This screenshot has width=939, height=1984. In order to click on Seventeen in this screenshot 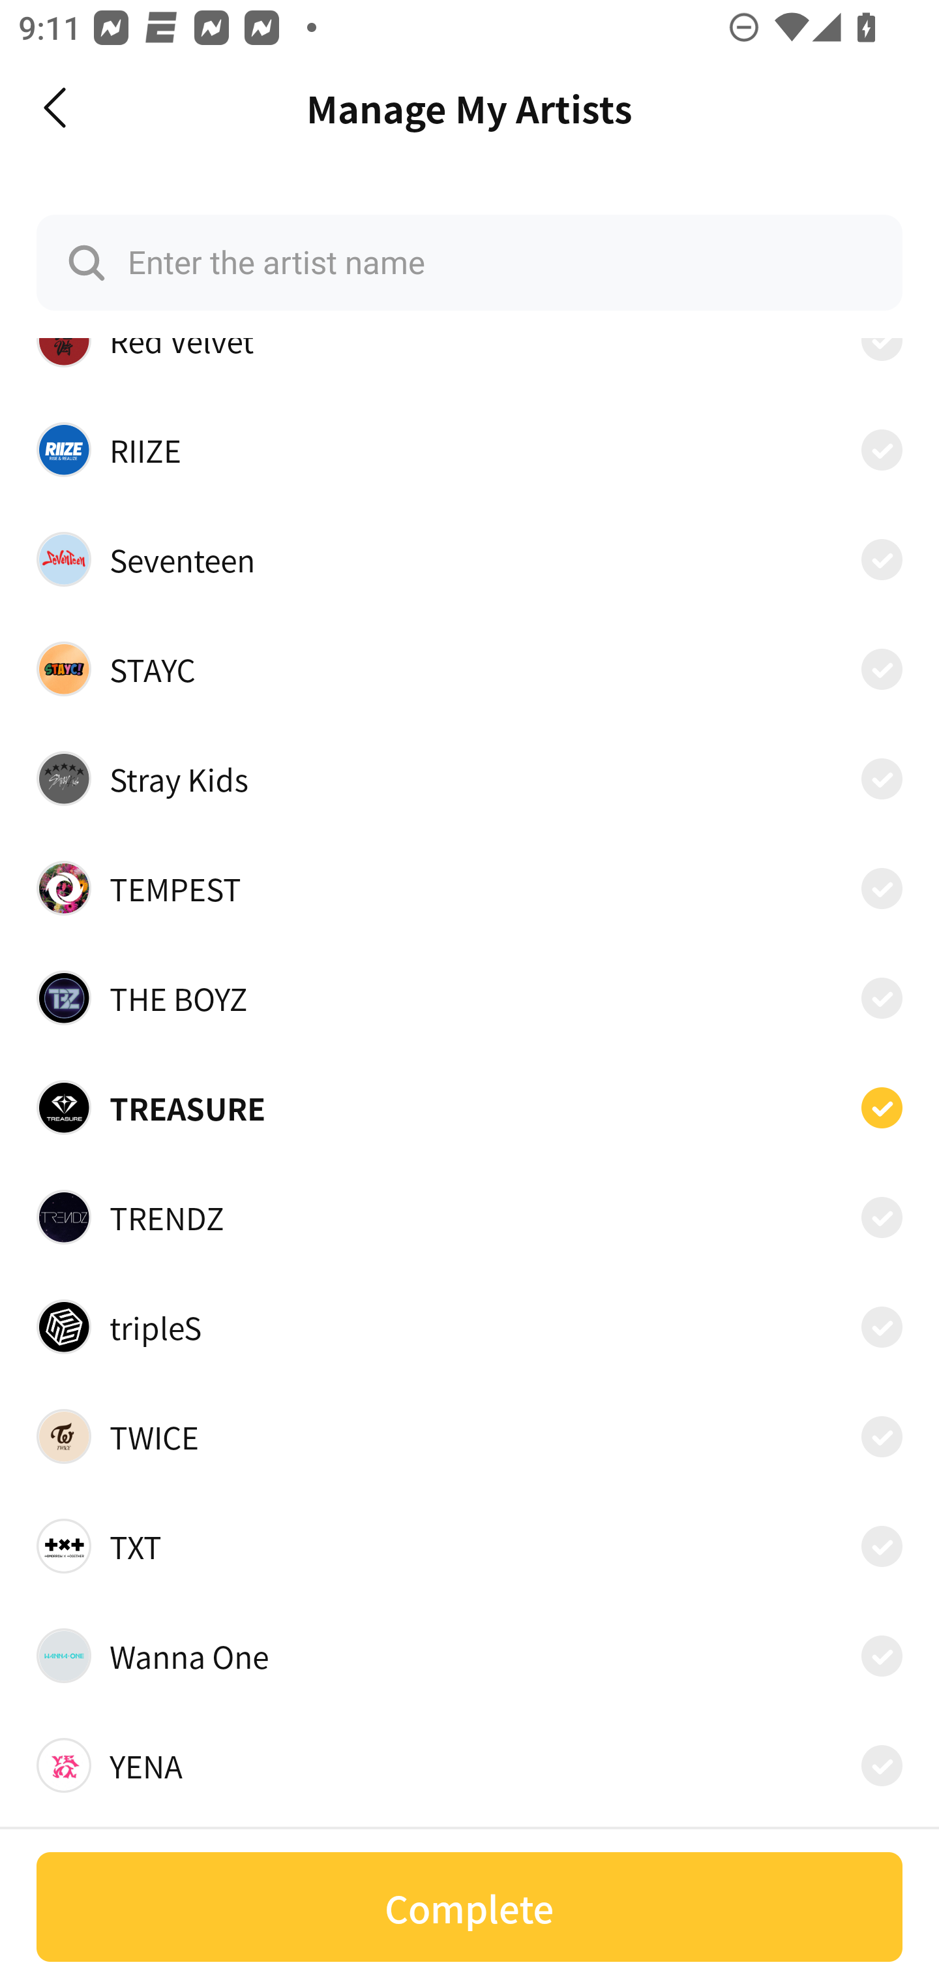, I will do `click(469, 559)`.